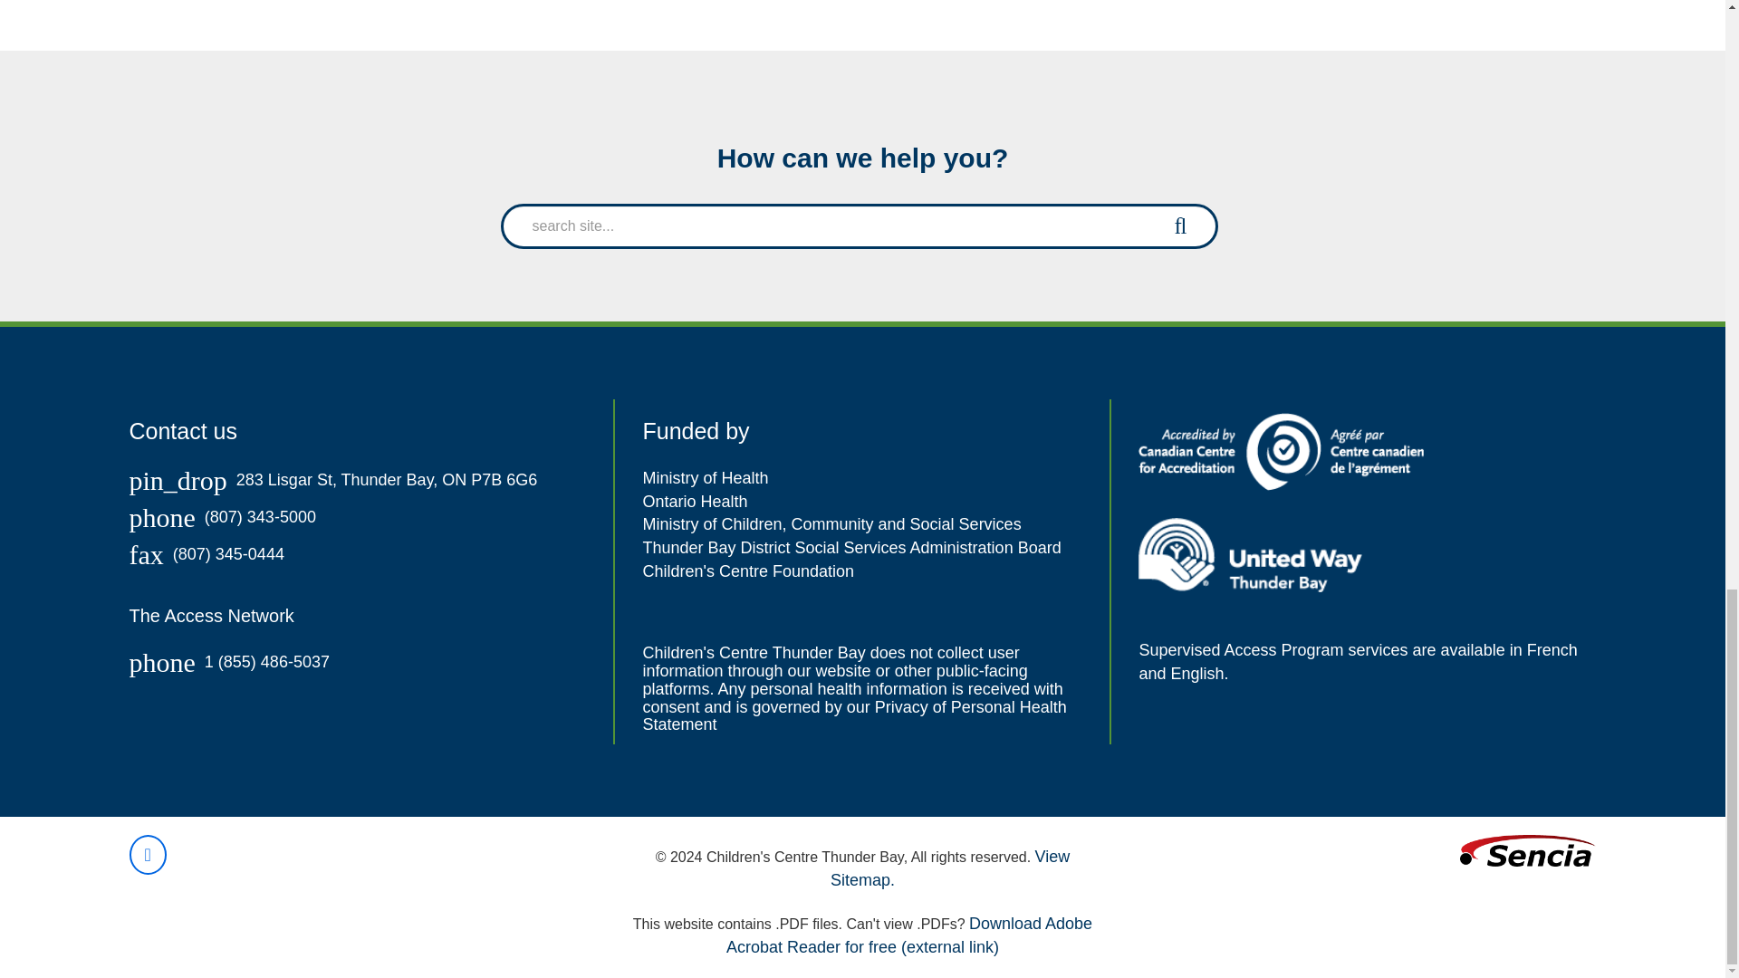  I want to click on Ministry of Health, so click(705, 478).